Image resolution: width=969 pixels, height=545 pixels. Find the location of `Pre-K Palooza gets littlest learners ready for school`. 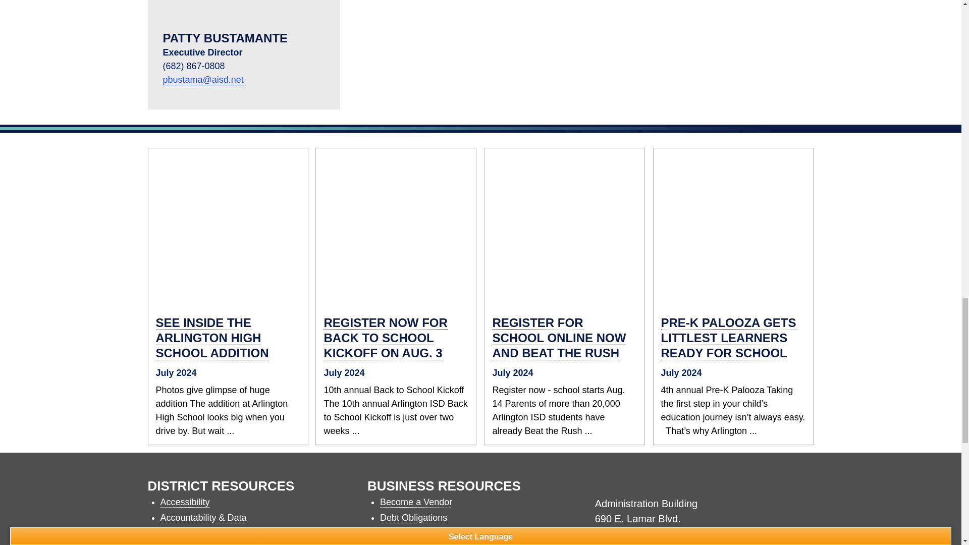

Pre-K Palooza gets littlest learners ready for school is located at coordinates (729, 338).